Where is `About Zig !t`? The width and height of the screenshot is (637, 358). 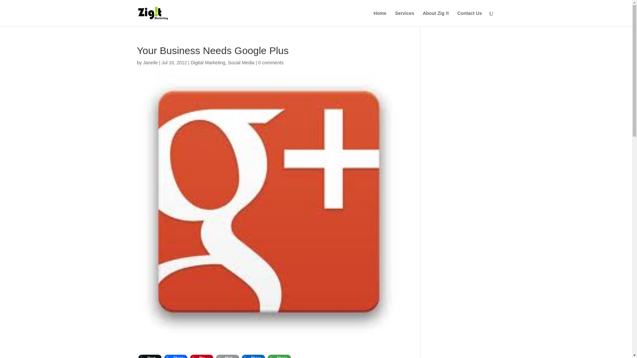 About Zig !t is located at coordinates (436, 19).